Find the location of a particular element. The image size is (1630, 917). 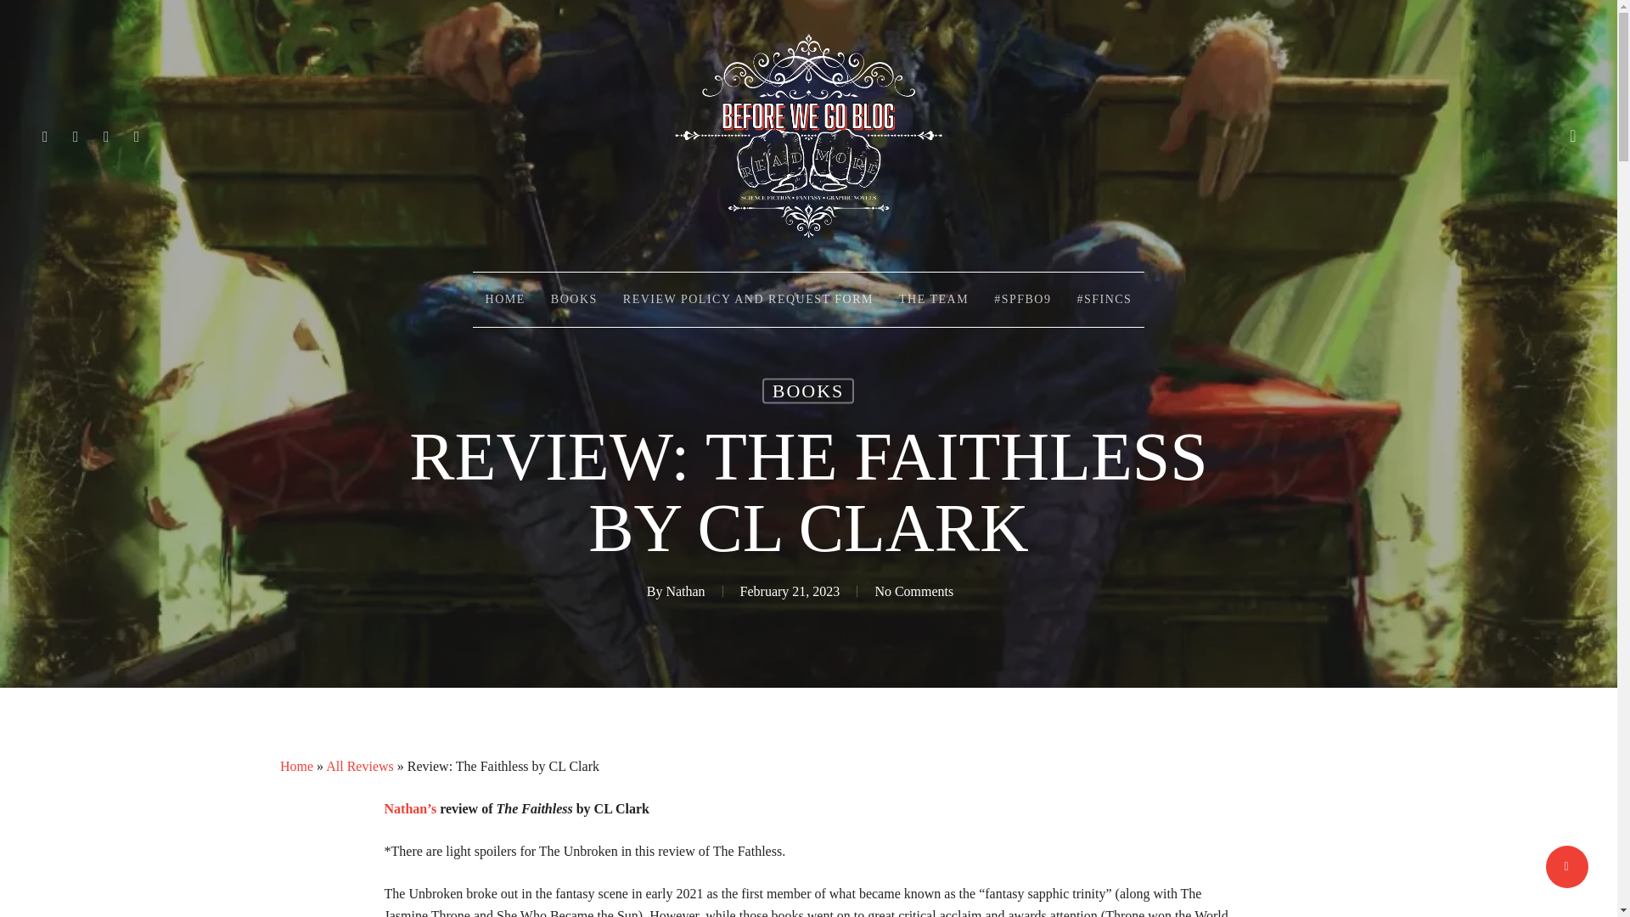

Posts by Nathan is located at coordinates (684, 591).